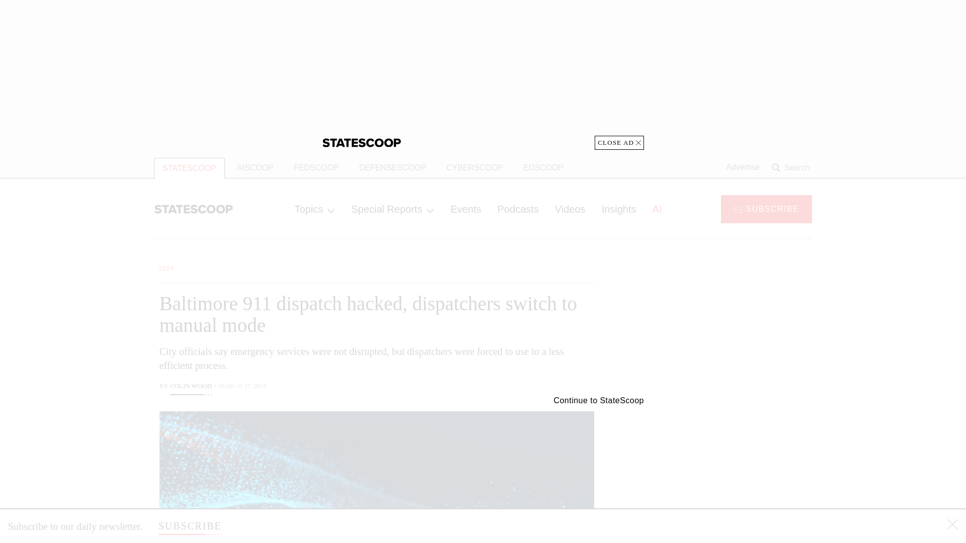 The height and width of the screenshot is (543, 966). Describe the element at coordinates (518, 209) in the screenshot. I see `Podcasts` at that location.